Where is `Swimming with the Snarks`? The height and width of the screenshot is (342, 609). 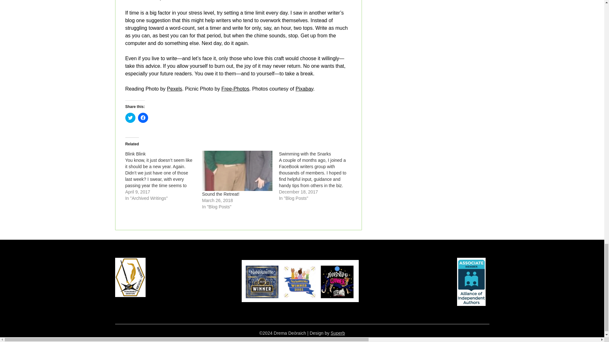
Swimming with the Snarks is located at coordinates (317, 176).